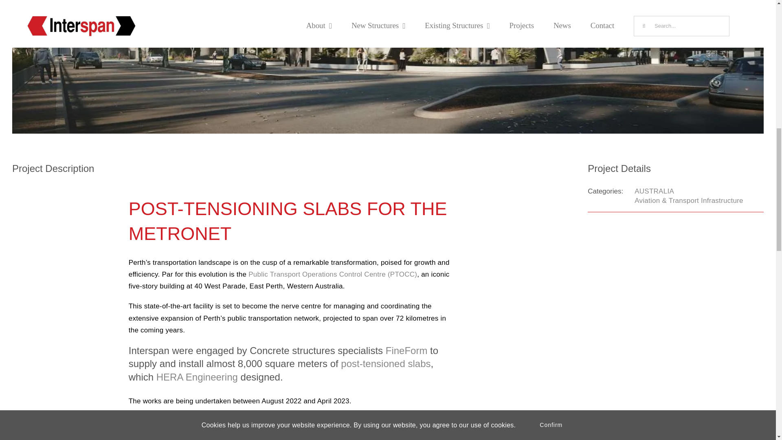 The height and width of the screenshot is (440, 782). I want to click on post-tensioned slabs, so click(384, 363).